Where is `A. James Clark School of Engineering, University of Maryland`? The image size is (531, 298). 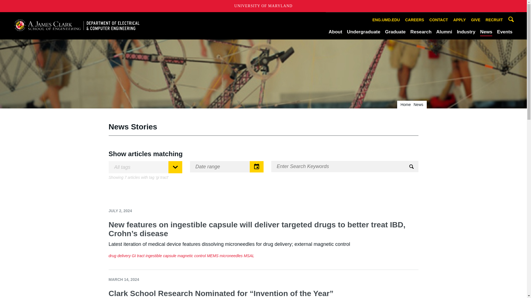
A. James Clark School of Engineering, University of Maryland is located at coordinates (76, 25).